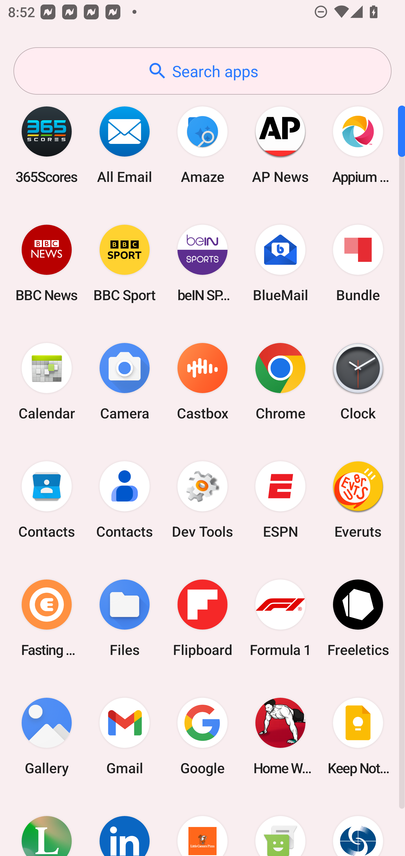 This screenshot has height=856, width=405. What do you see at coordinates (125, 145) in the screenshot?
I see `All Email` at bounding box center [125, 145].